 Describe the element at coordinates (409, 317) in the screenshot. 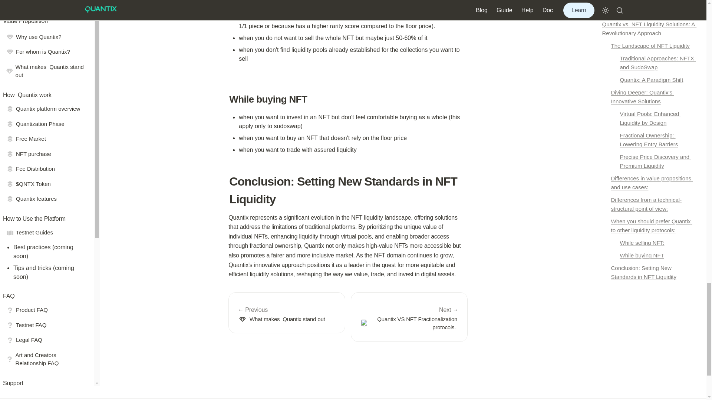

I see `Quantix VS NFT Fractionalization protocols. ` at that location.